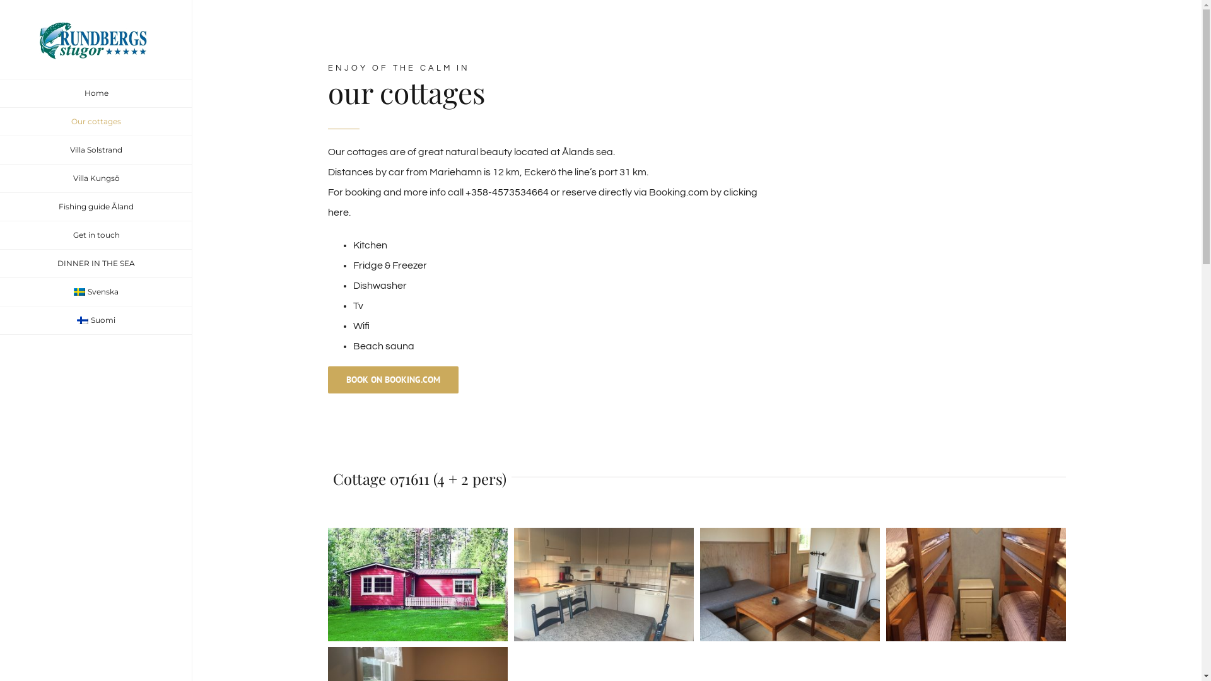 The height and width of the screenshot is (681, 1211). What do you see at coordinates (96, 293) in the screenshot?
I see `Svenska` at bounding box center [96, 293].